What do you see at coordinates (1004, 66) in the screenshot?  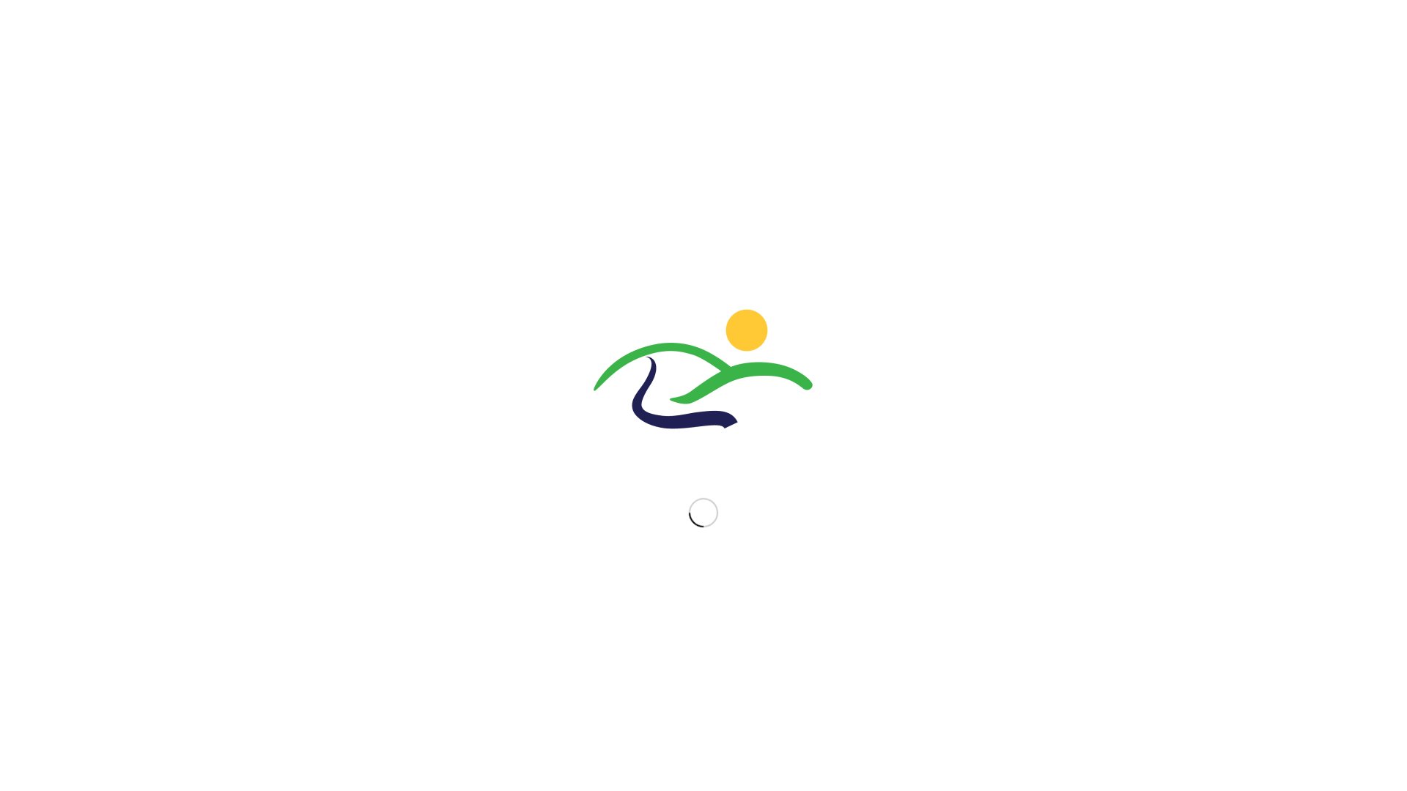 I see `LinkedIn` at bounding box center [1004, 66].